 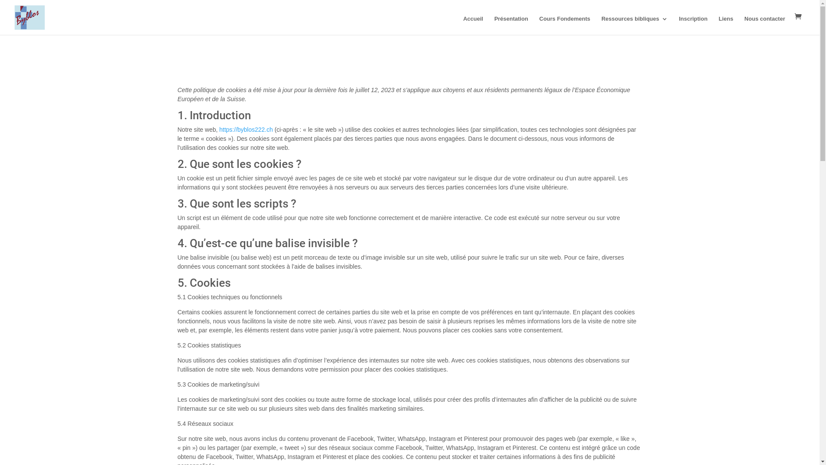 I want to click on Nous contacter, so click(x=765, y=25).